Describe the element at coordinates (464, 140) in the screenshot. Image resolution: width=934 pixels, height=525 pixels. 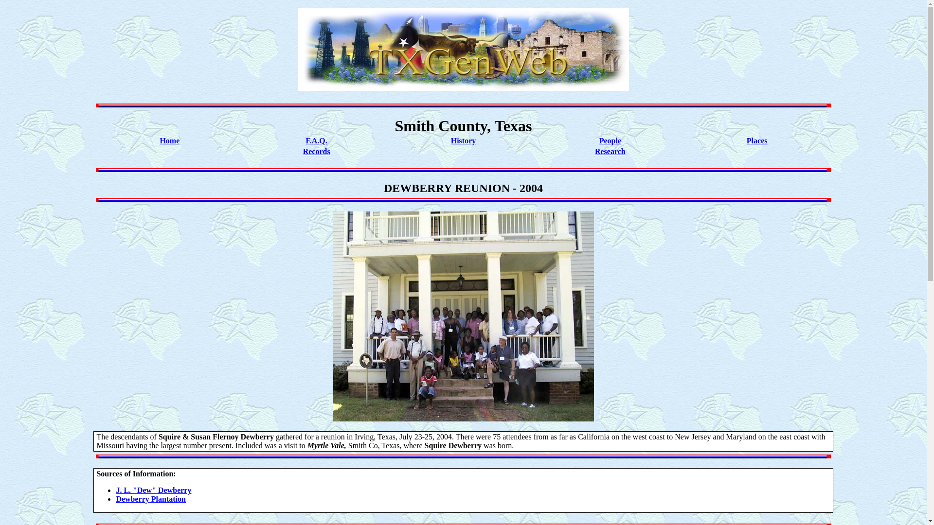
I see `History` at that location.